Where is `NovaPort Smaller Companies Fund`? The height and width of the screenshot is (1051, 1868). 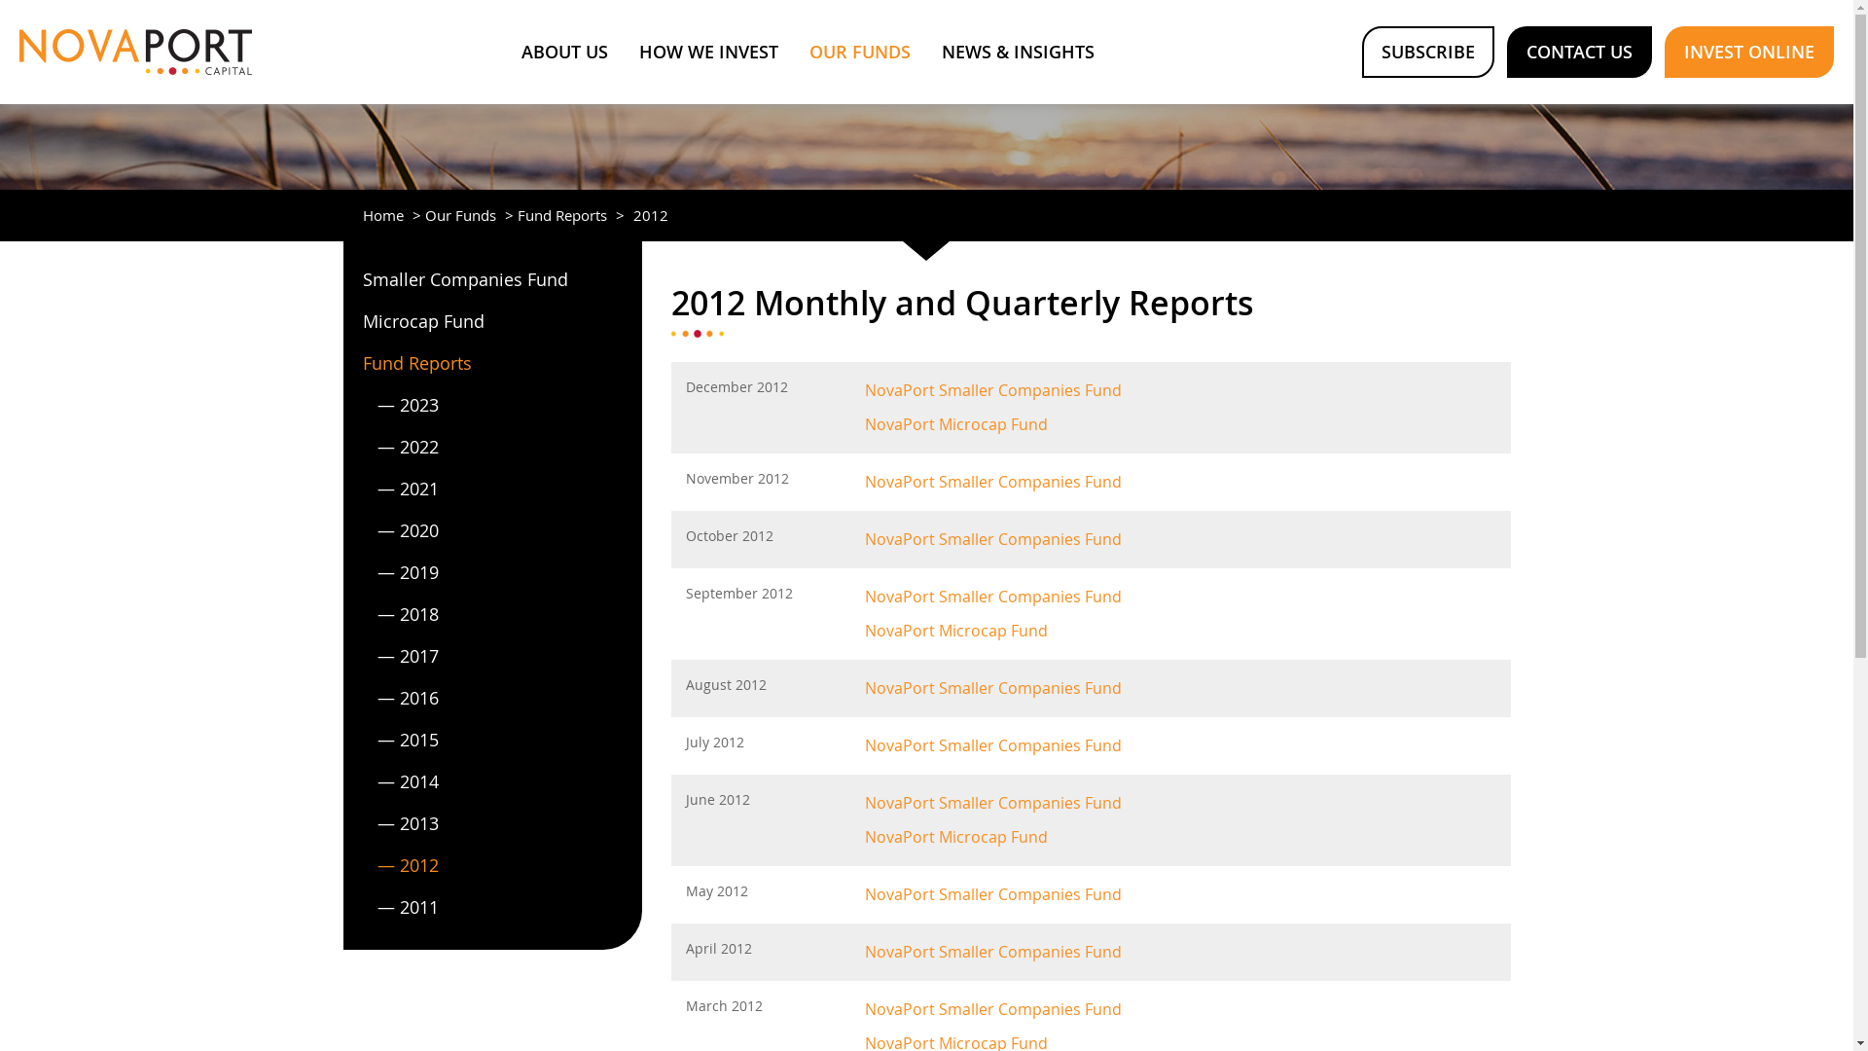 NovaPort Smaller Companies Fund is located at coordinates (993, 539).